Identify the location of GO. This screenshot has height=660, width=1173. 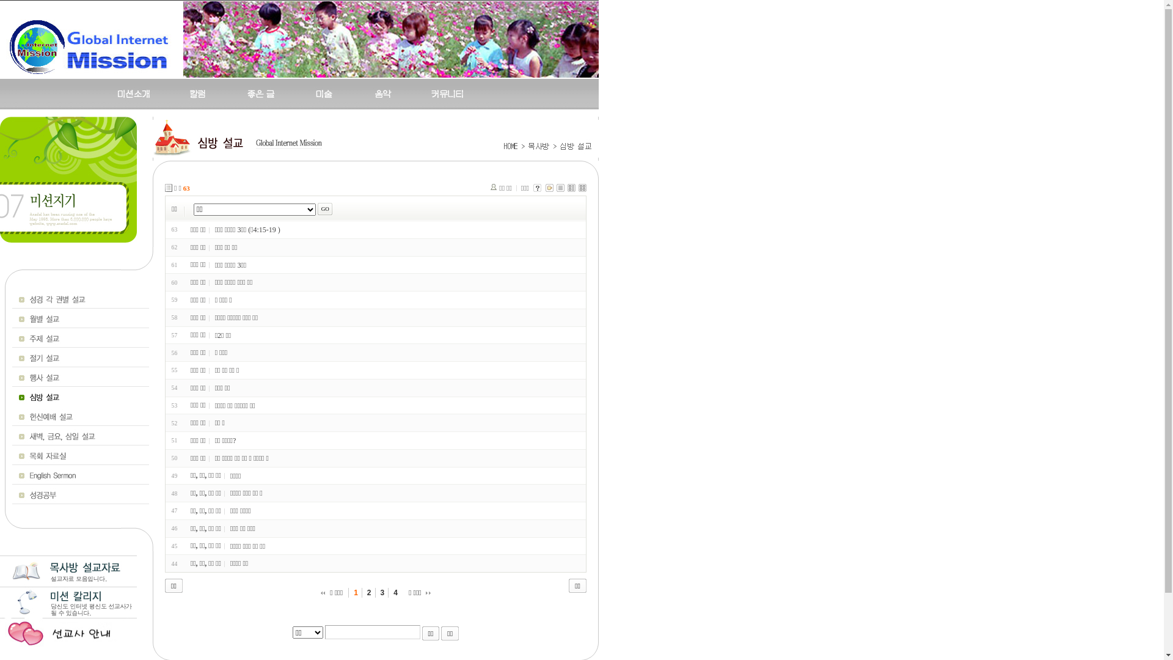
(325, 209).